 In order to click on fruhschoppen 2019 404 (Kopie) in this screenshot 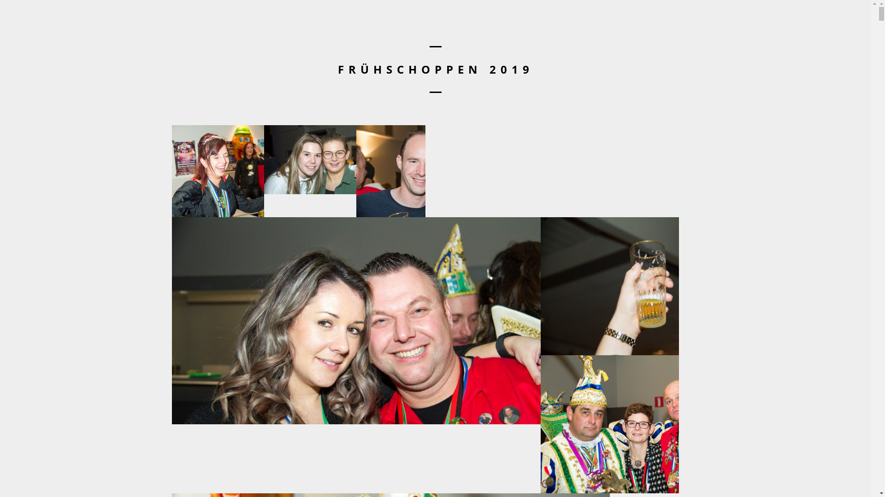, I will do `click(391, 171)`.